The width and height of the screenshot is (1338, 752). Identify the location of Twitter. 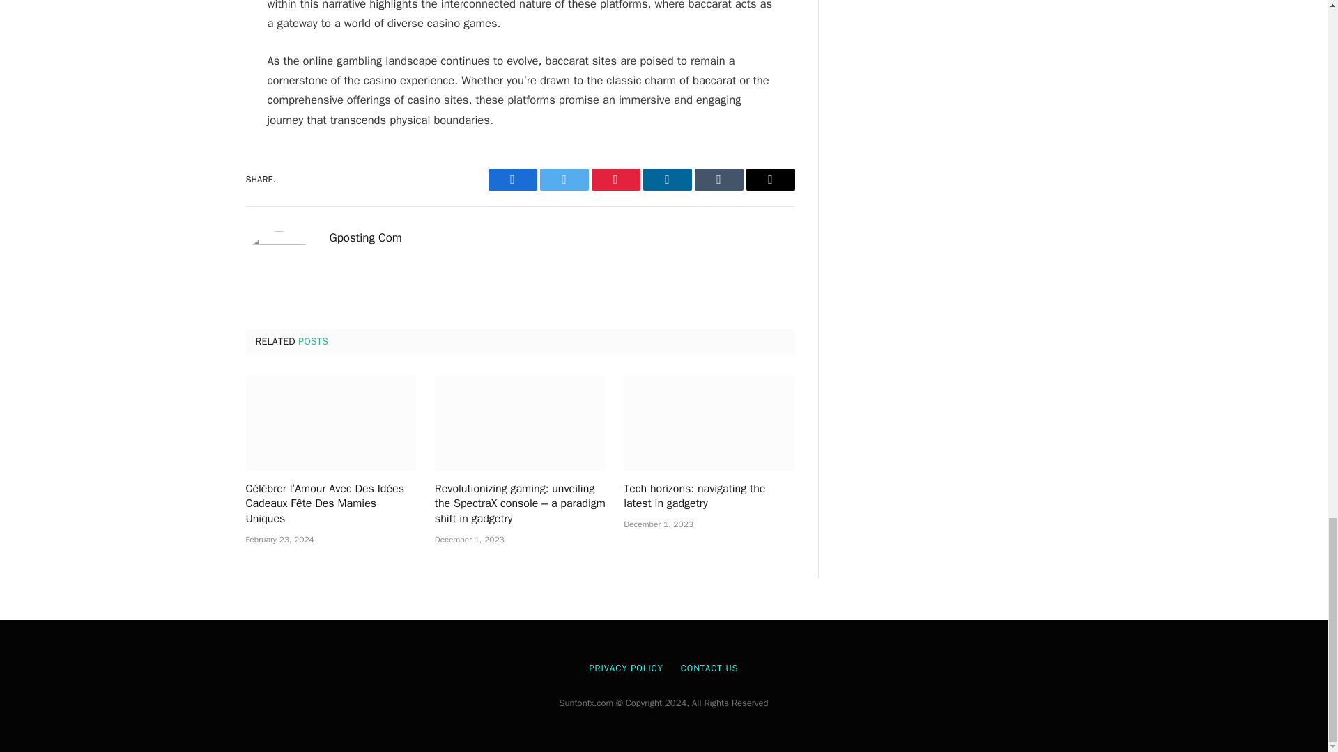
(563, 180).